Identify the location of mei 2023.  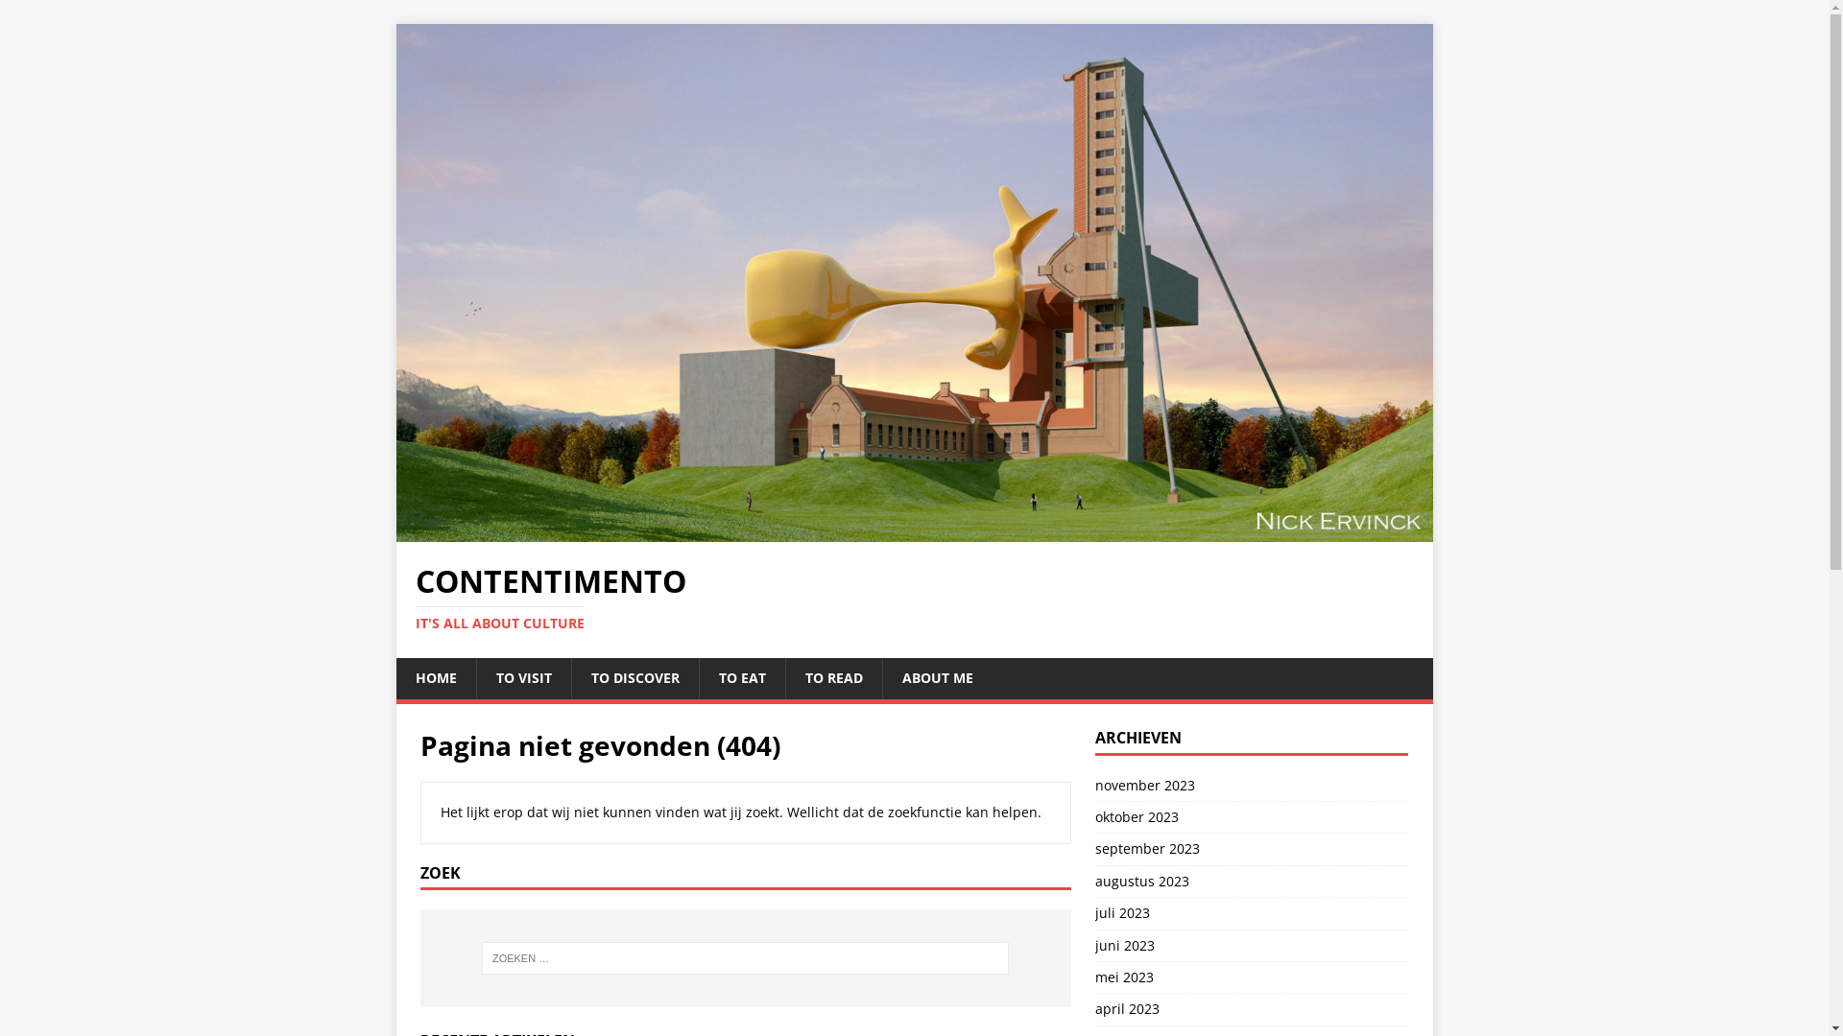
(1252, 977).